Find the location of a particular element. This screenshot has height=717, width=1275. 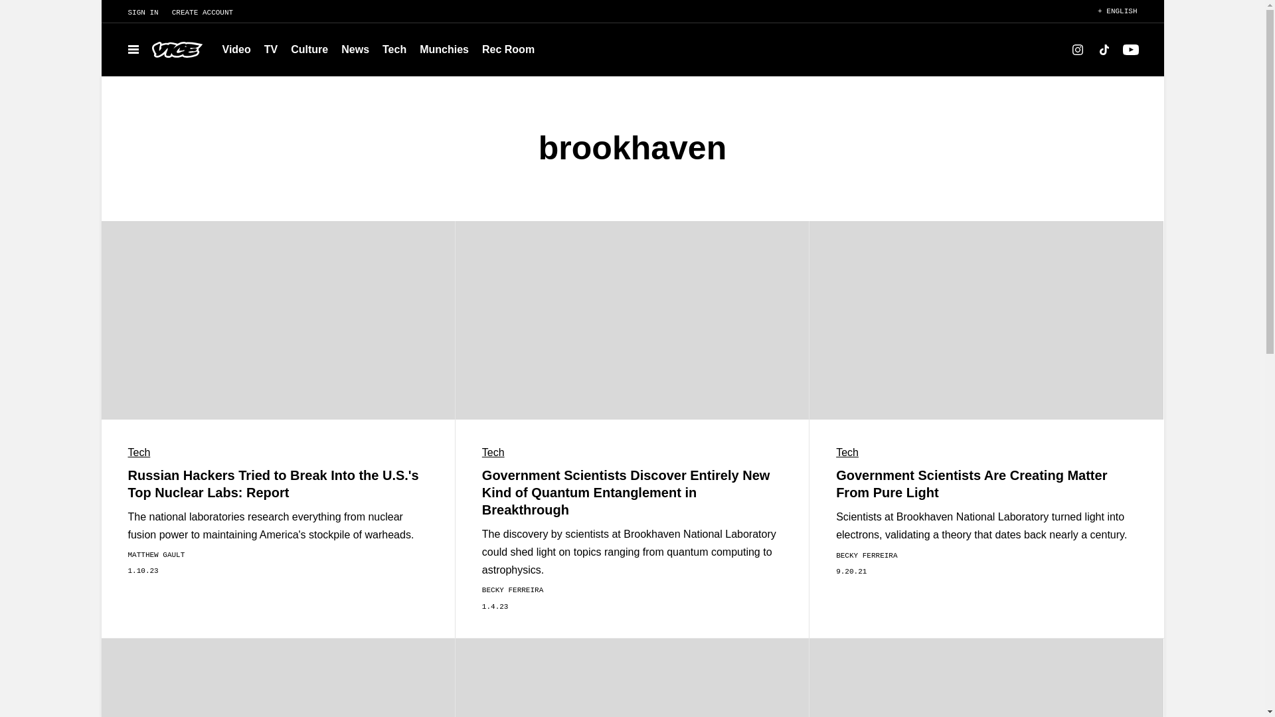

Munchies is located at coordinates (444, 49).